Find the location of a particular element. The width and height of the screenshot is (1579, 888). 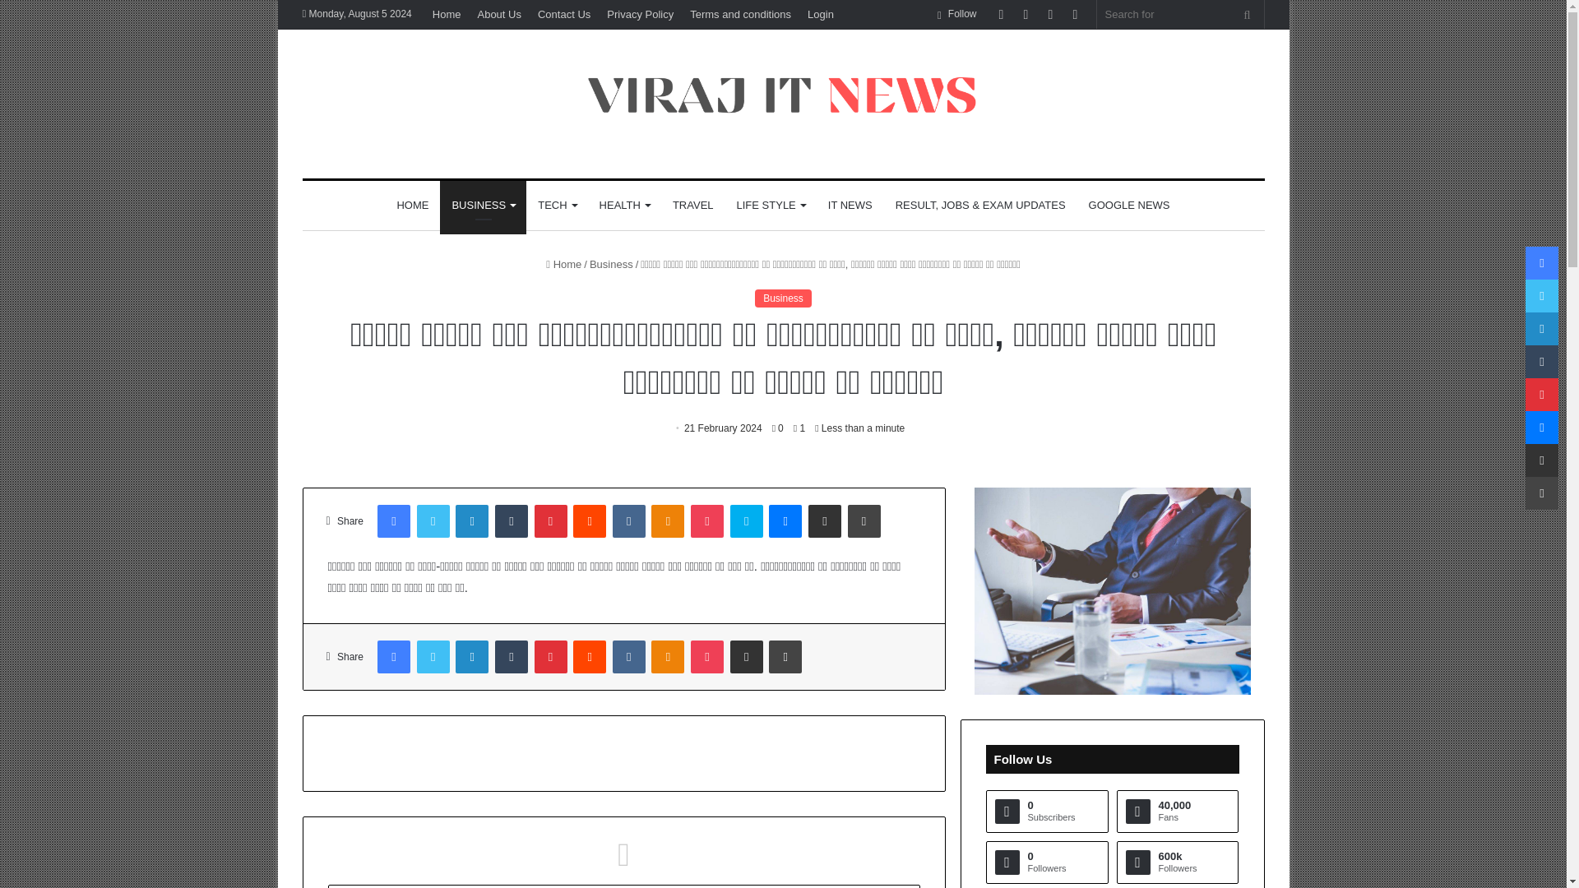

HOME is located at coordinates (413, 206).